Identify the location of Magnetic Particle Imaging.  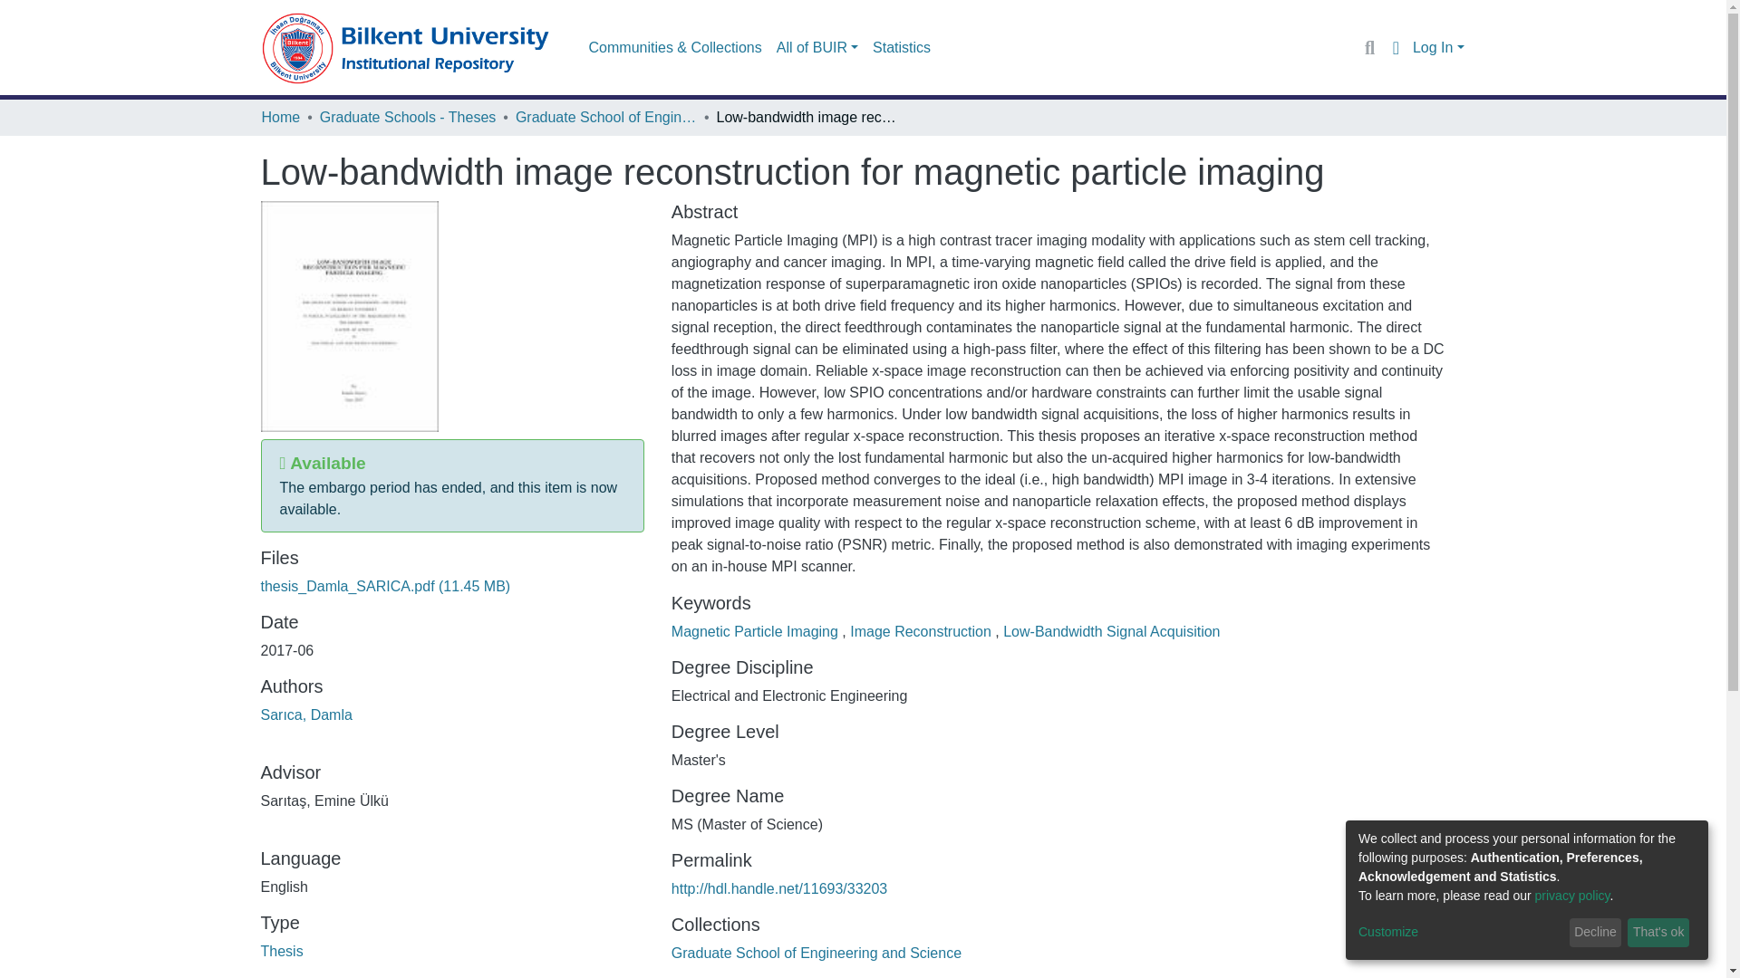
(757, 632).